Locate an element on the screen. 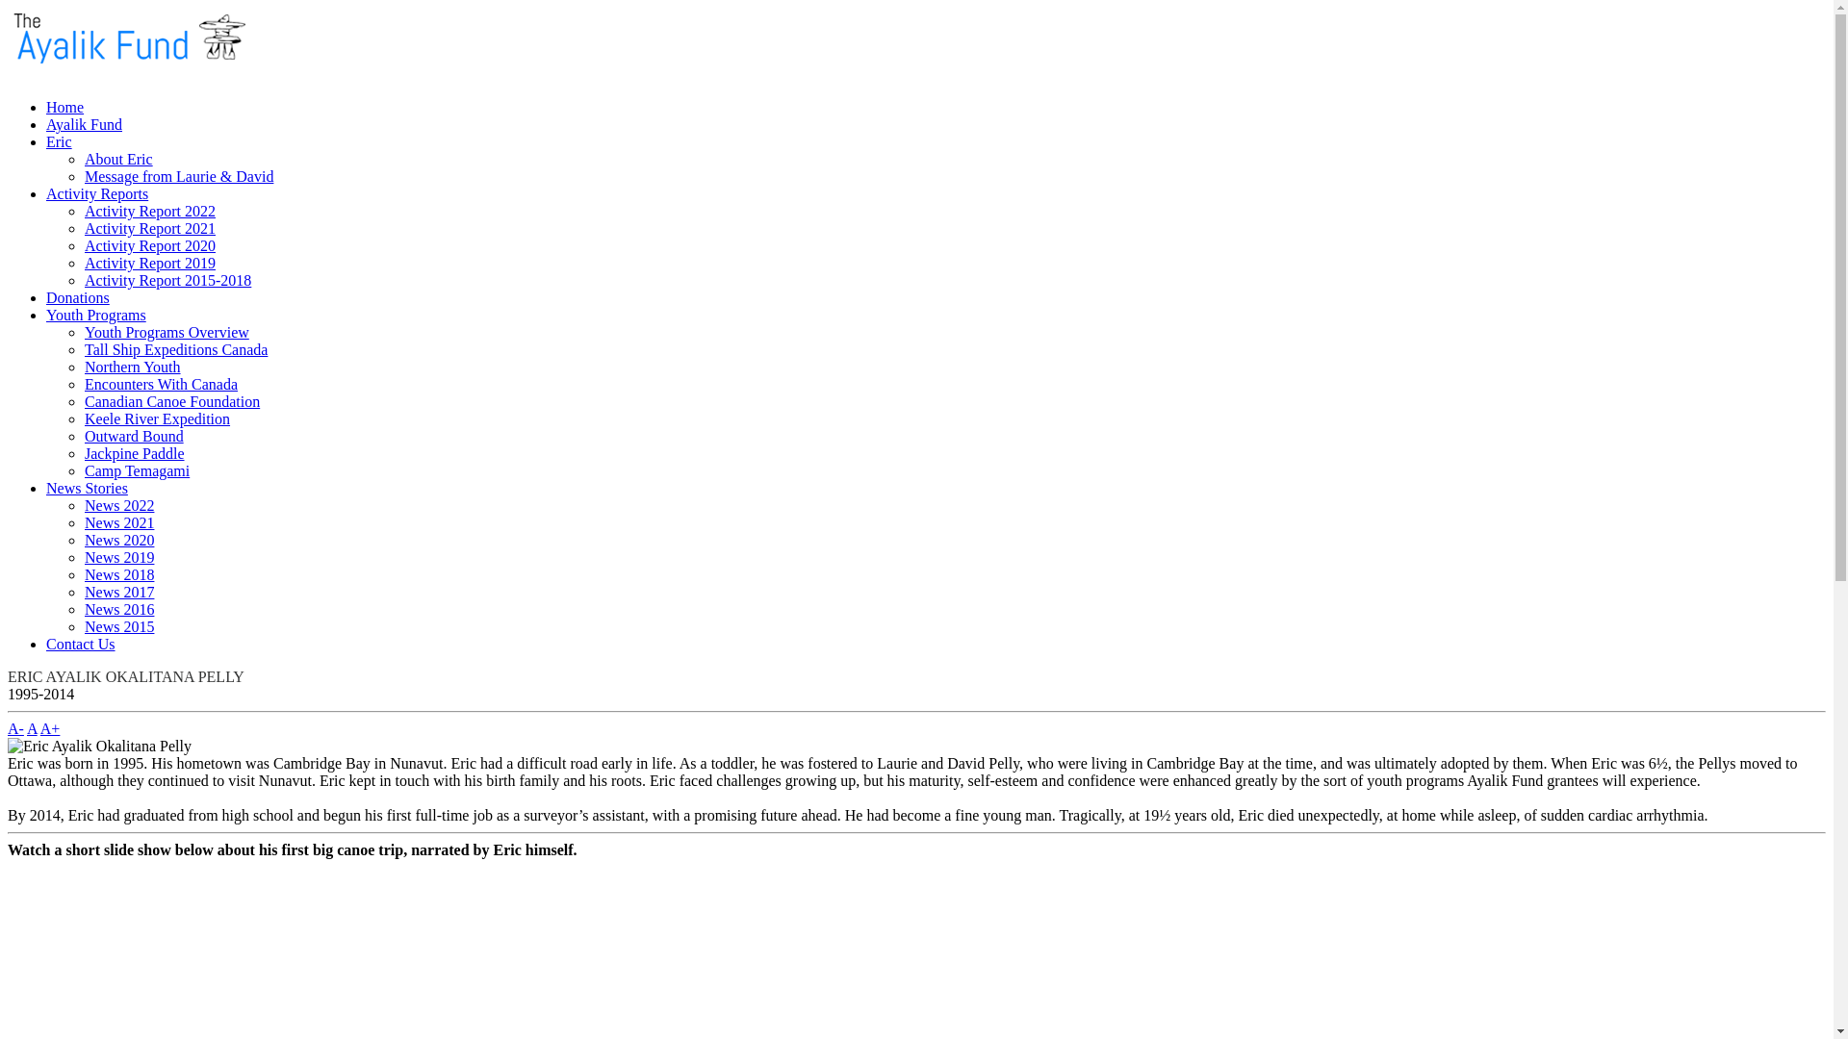 This screenshot has height=1039, width=1848. Northern Youth is located at coordinates (133, 367).